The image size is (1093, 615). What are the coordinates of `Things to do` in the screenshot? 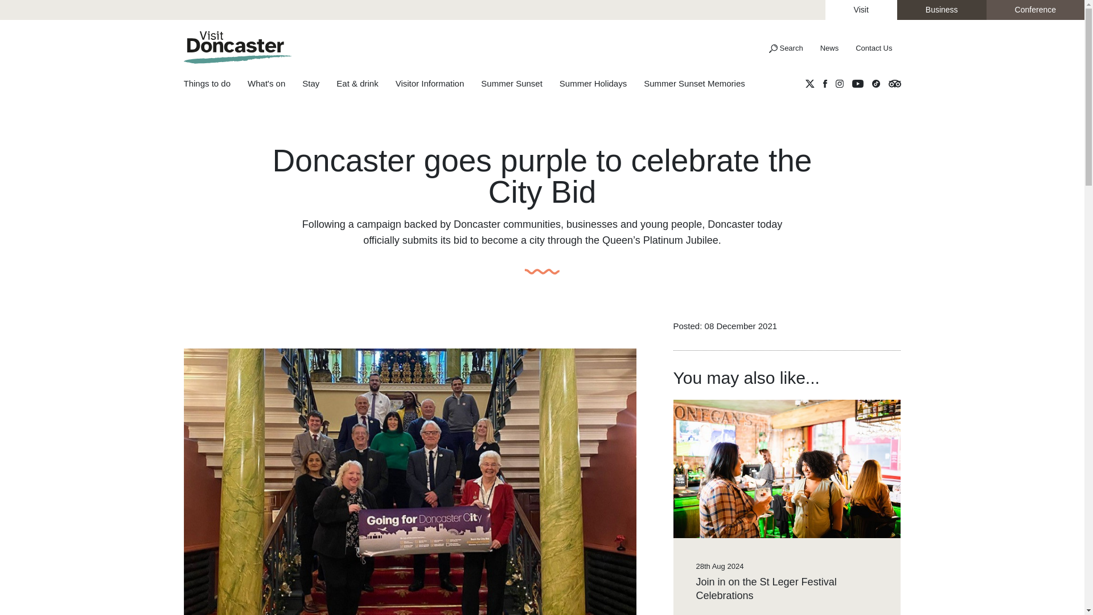 It's located at (215, 84).